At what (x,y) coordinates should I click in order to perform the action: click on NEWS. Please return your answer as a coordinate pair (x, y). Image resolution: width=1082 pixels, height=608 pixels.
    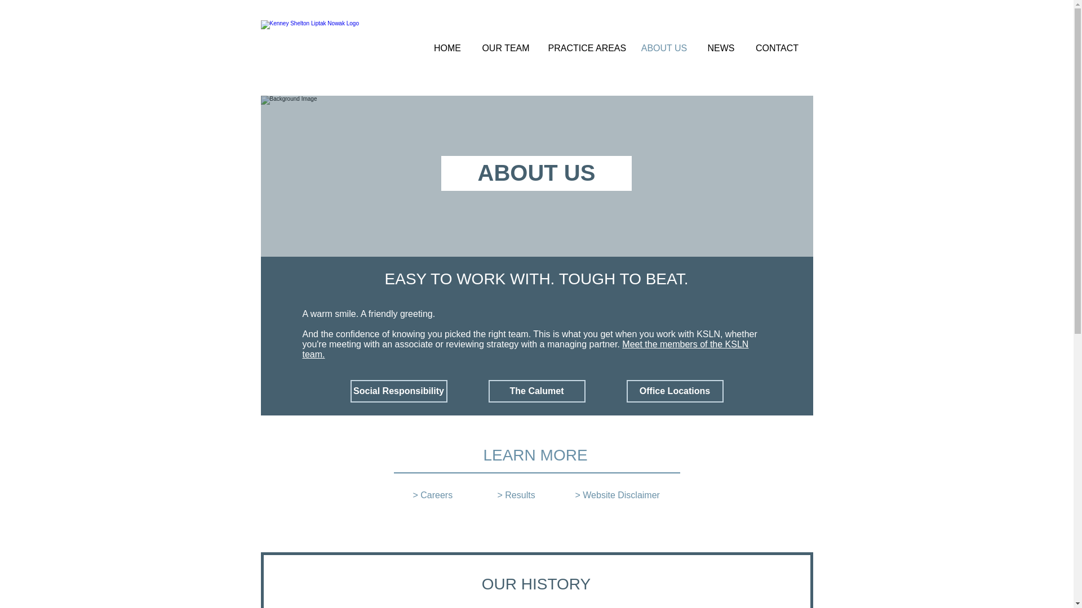
    Looking at the image, I should click on (721, 48).